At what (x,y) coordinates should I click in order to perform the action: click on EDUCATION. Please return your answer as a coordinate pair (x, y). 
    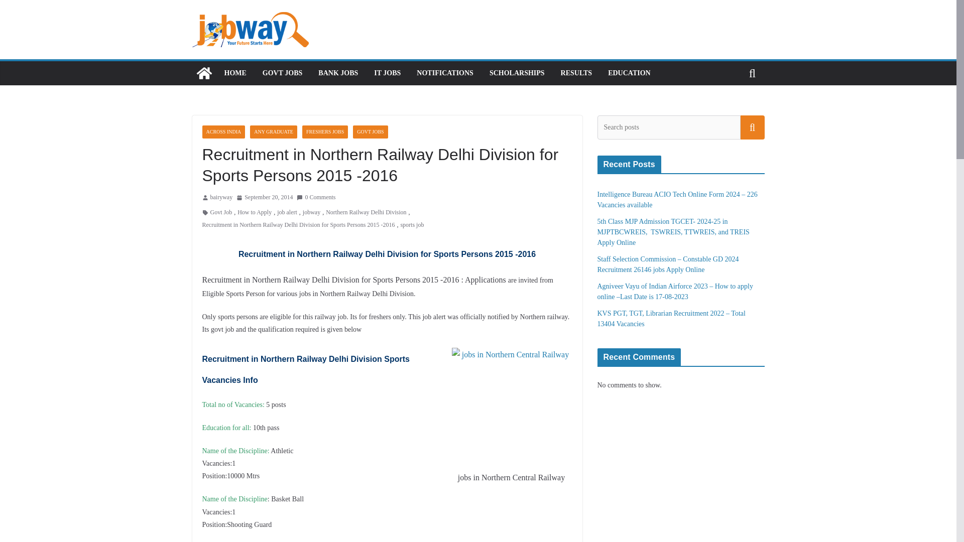
    Looking at the image, I should click on (630, 73).